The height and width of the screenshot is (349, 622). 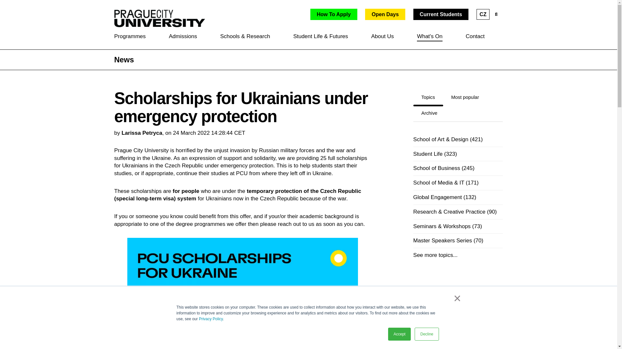 I want to click on Decline, so click(x=426, y=334).